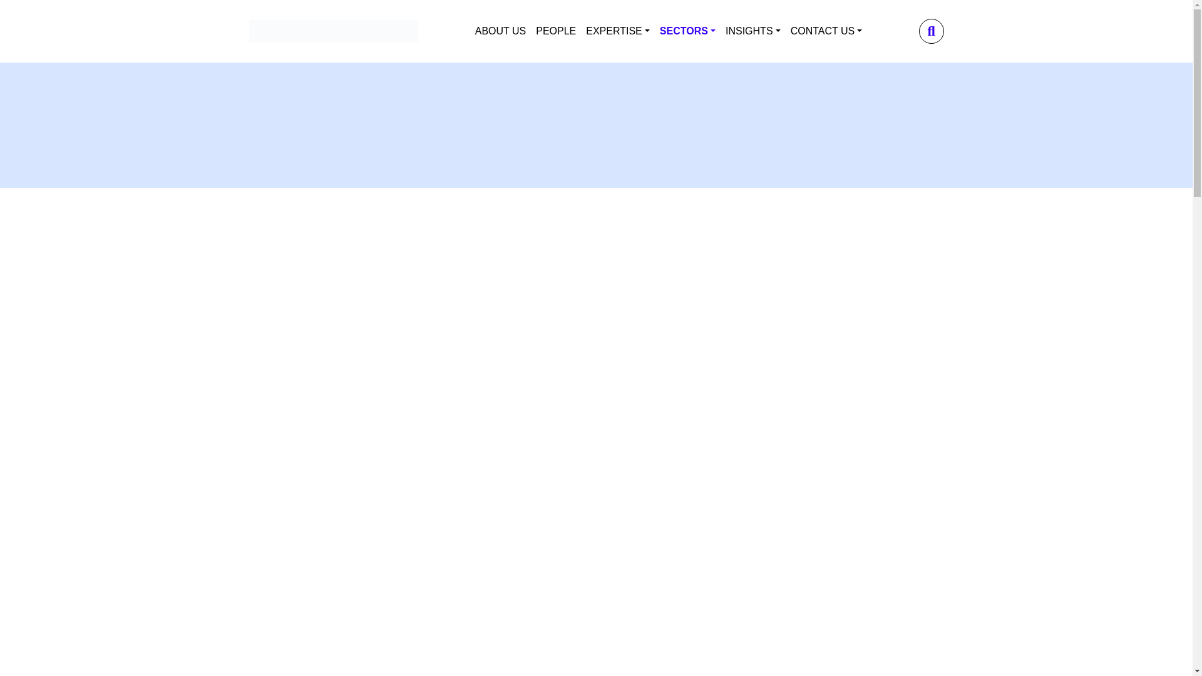 This screenshot has height=676, width=1202. I want to click on EXPERTISE, so click(617, 31).